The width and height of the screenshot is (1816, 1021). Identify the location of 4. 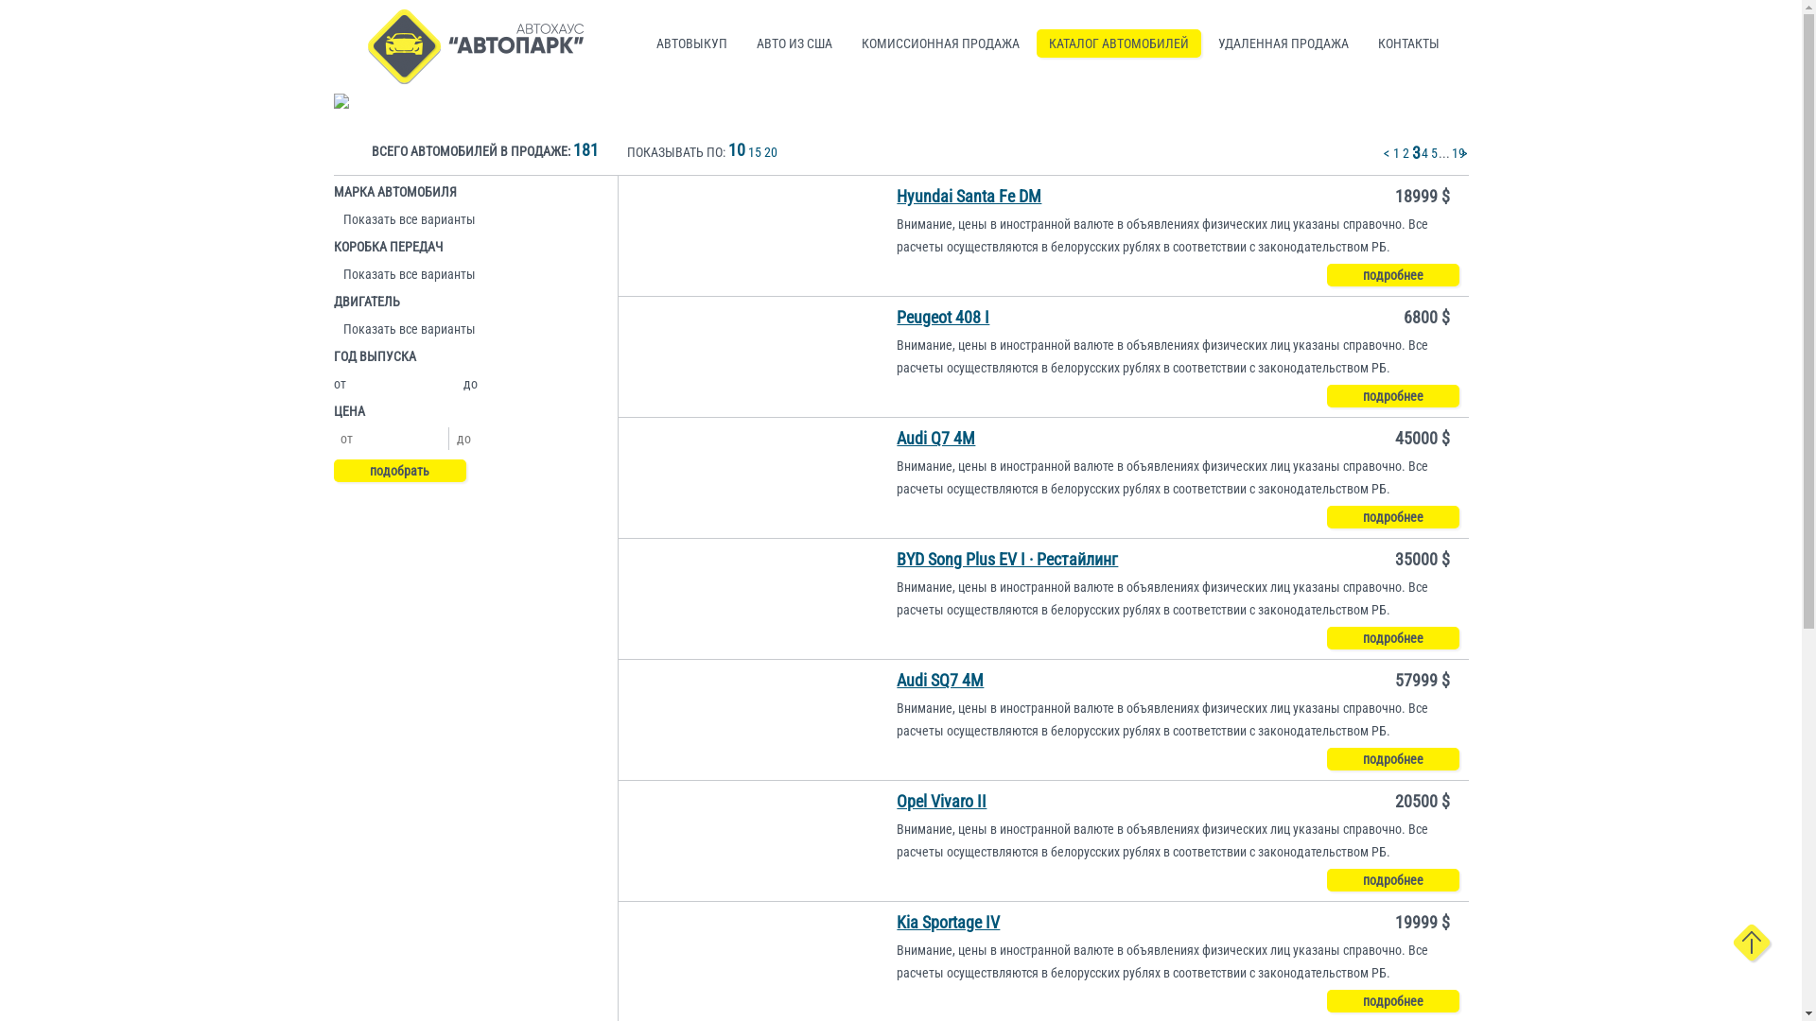
(1423, 153).